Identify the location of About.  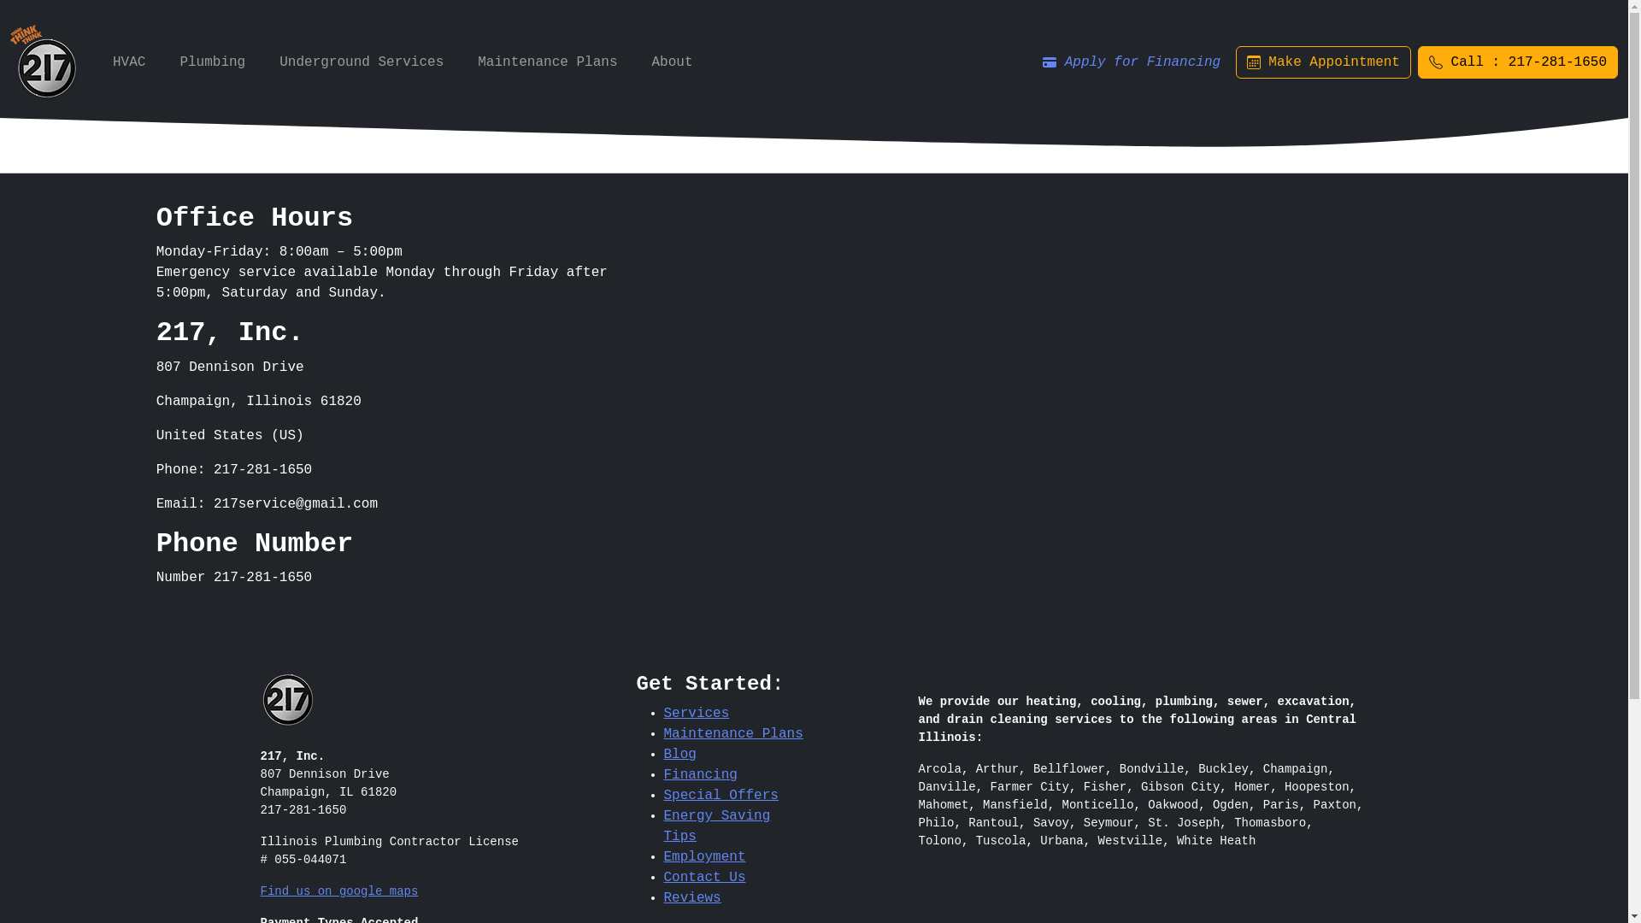
(672, 62).